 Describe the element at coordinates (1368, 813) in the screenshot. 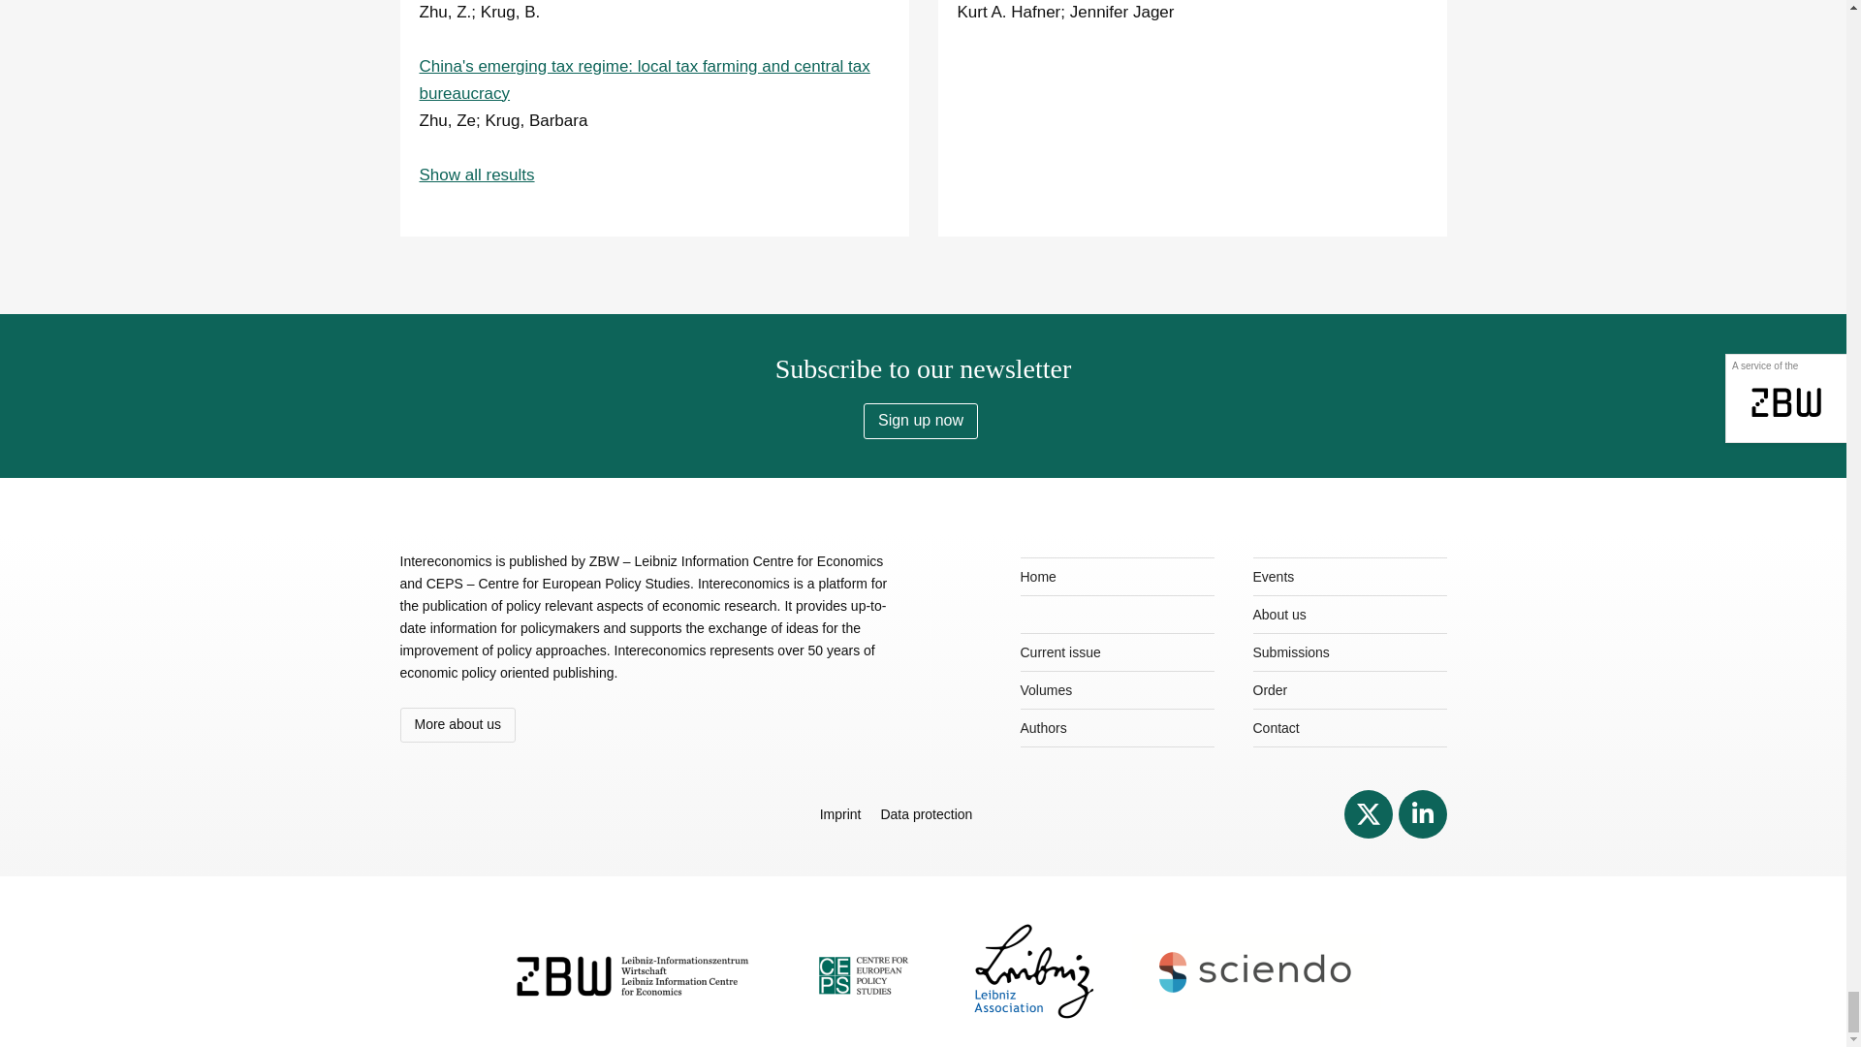

I see `Intereconomics on X` at that location.